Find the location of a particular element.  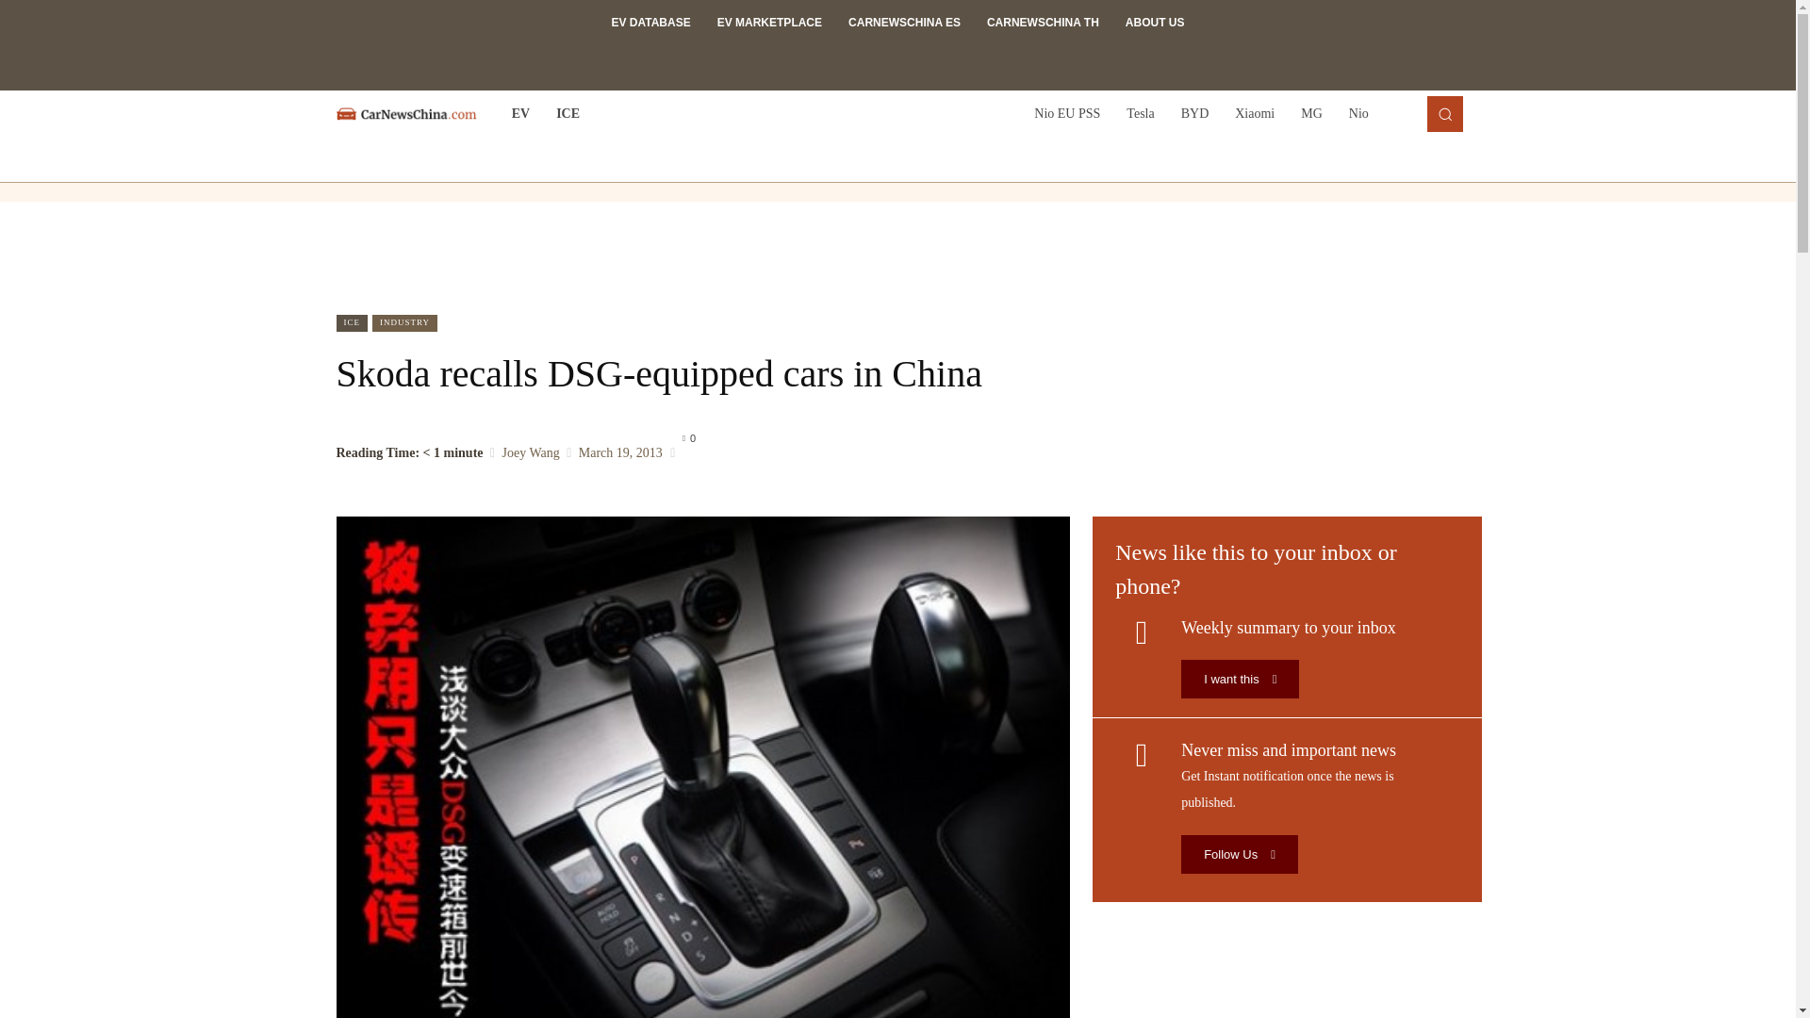

ABOUT US is located at coordinates (1156, 23).